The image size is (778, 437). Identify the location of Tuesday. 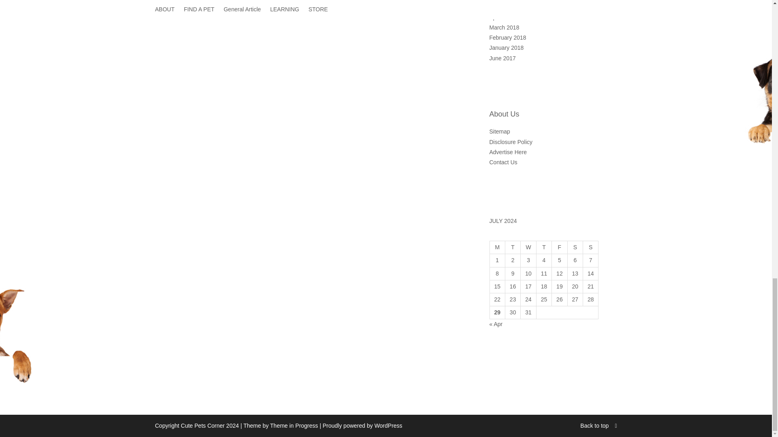
(513, 248).